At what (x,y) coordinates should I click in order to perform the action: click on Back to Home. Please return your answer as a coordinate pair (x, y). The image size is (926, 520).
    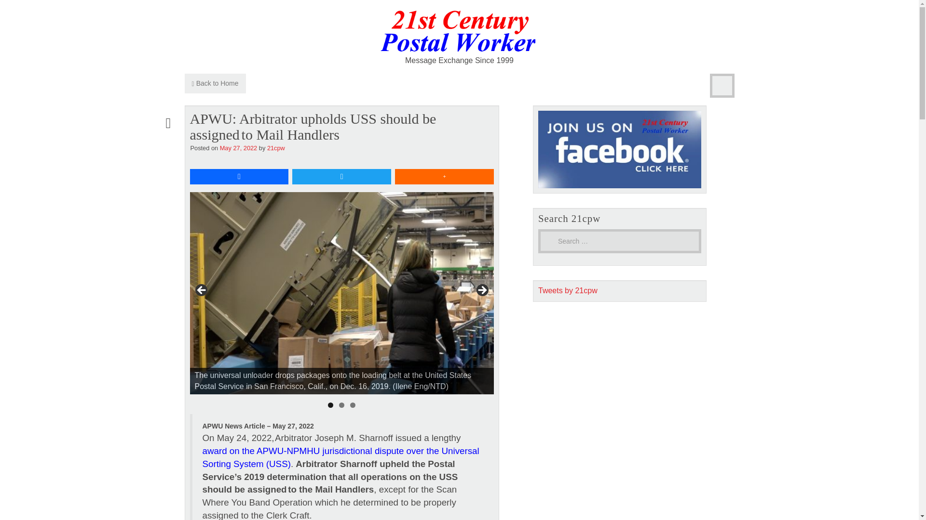
    Looking at the image, I should click on (215, 84).